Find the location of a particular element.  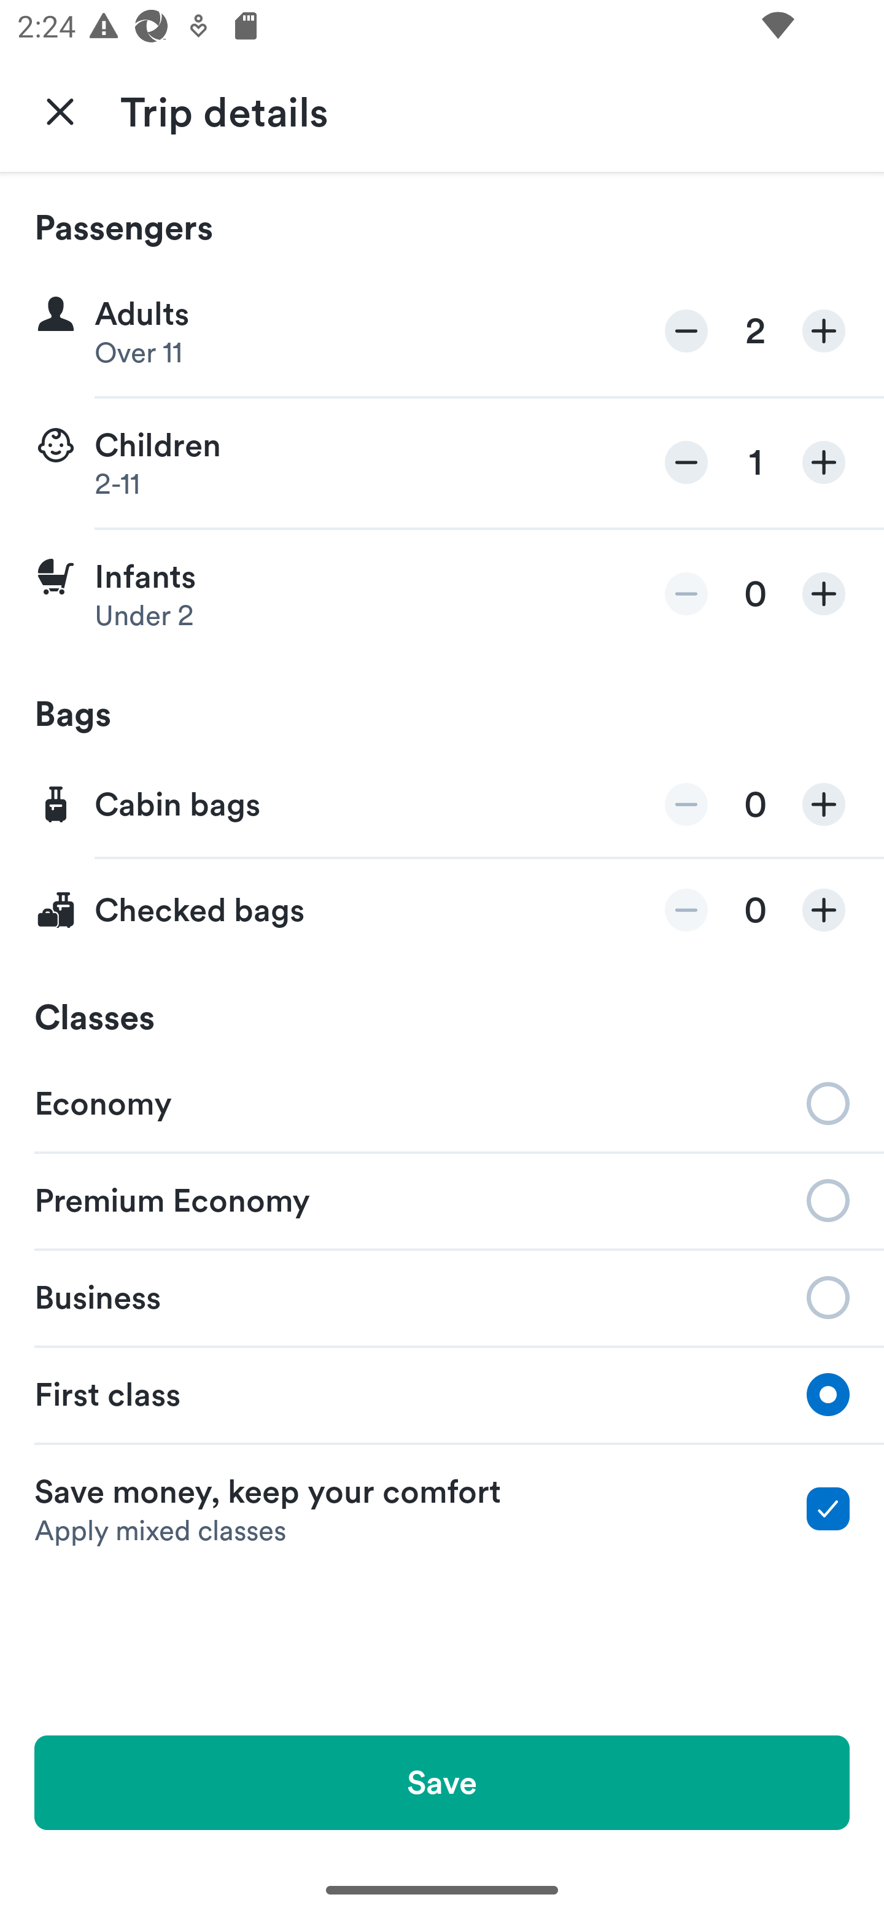

Add is located at coordinates (824, 593).